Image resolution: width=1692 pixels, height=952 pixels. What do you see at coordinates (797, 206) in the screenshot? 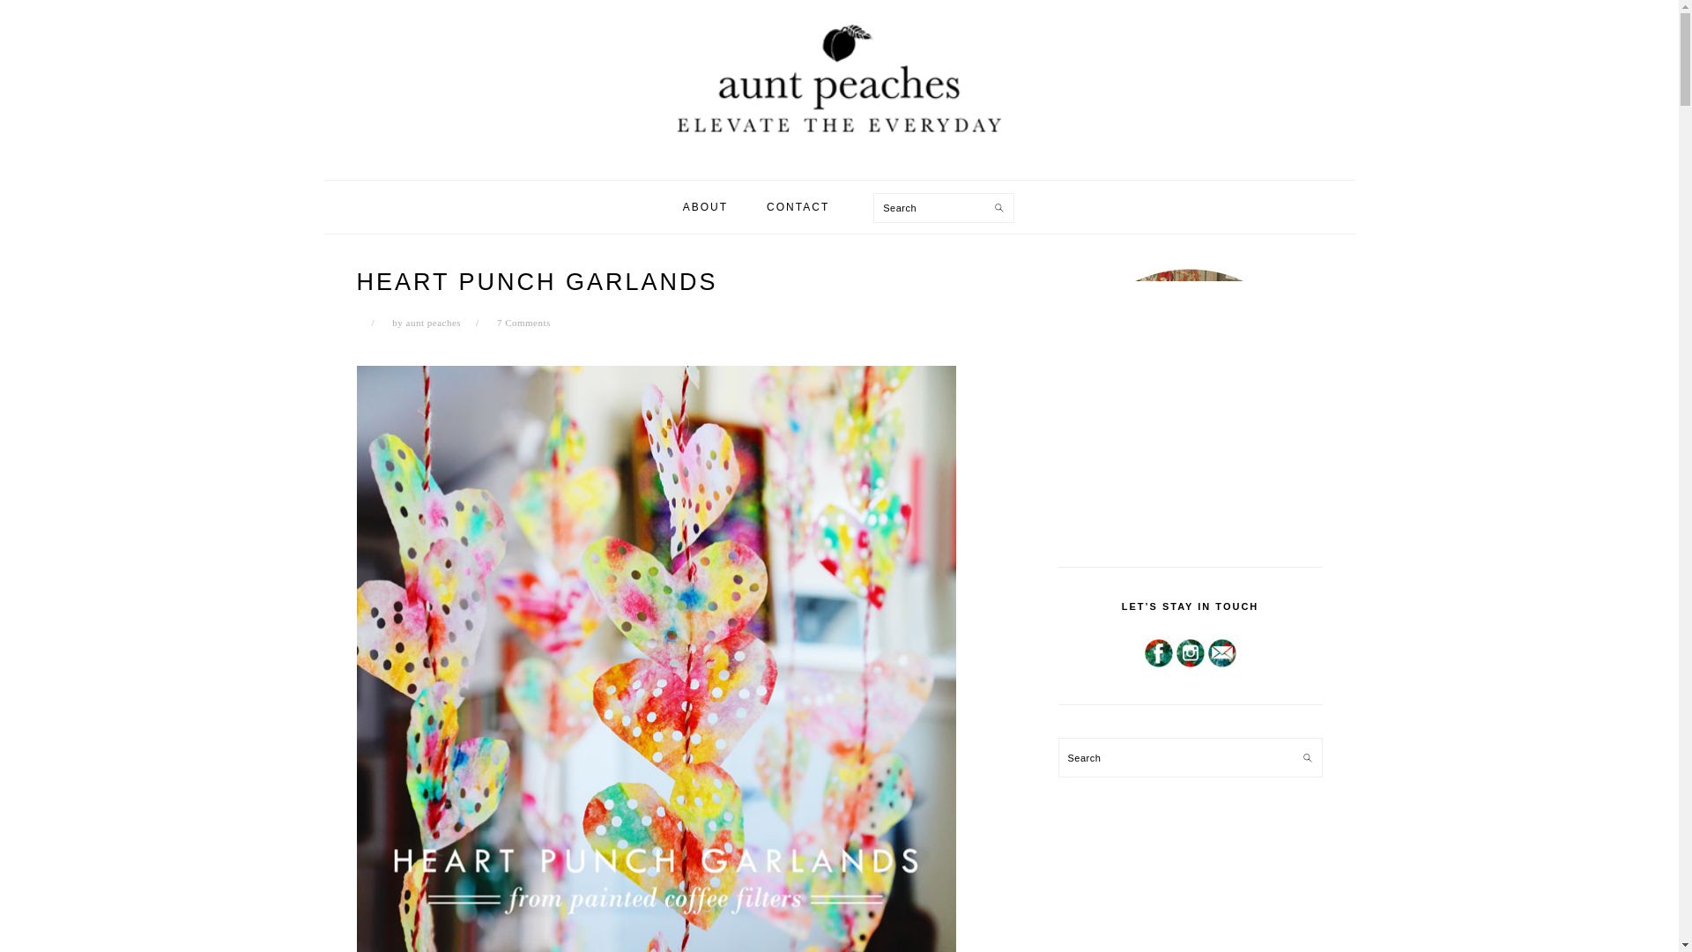
I see `CONTACT` at bounding box center [797, 206].